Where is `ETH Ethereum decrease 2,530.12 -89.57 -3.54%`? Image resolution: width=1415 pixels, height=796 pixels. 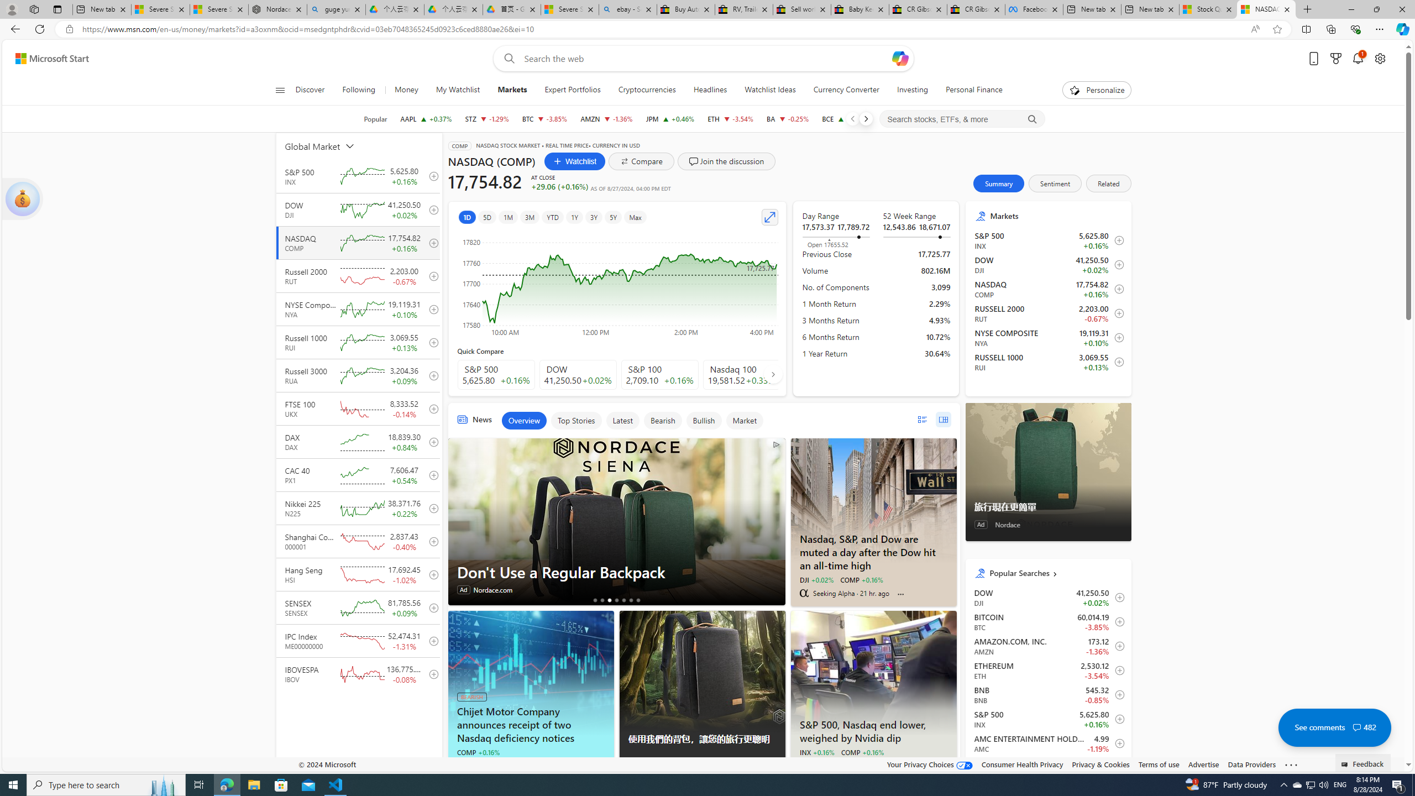 ETH Ethereum decrease 2,530.12 -89.57 -3.54% is located at coordinates (731, 119).